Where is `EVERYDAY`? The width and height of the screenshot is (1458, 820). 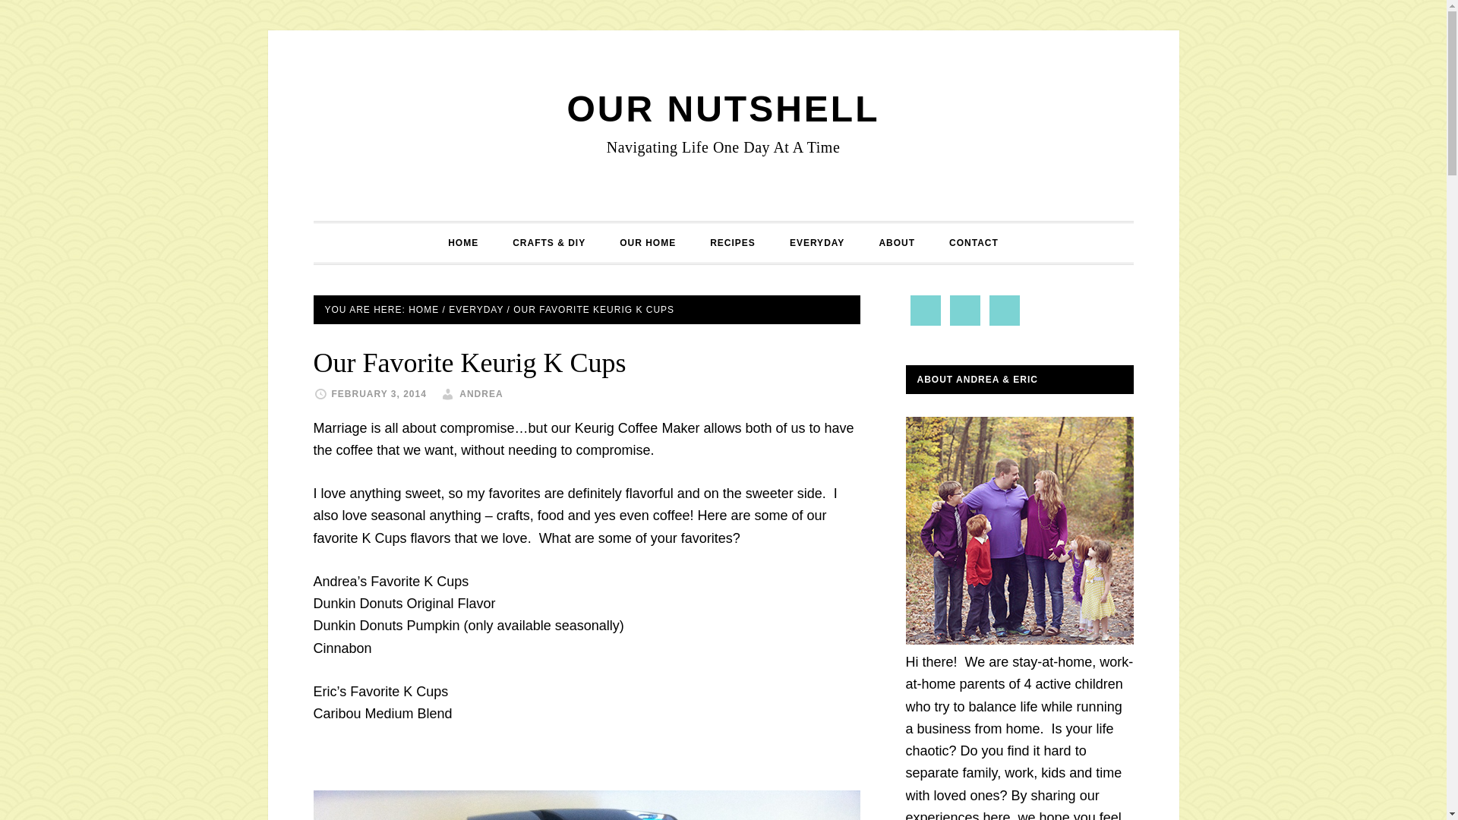 EVERYDAY is located at coordinates (817, 242).